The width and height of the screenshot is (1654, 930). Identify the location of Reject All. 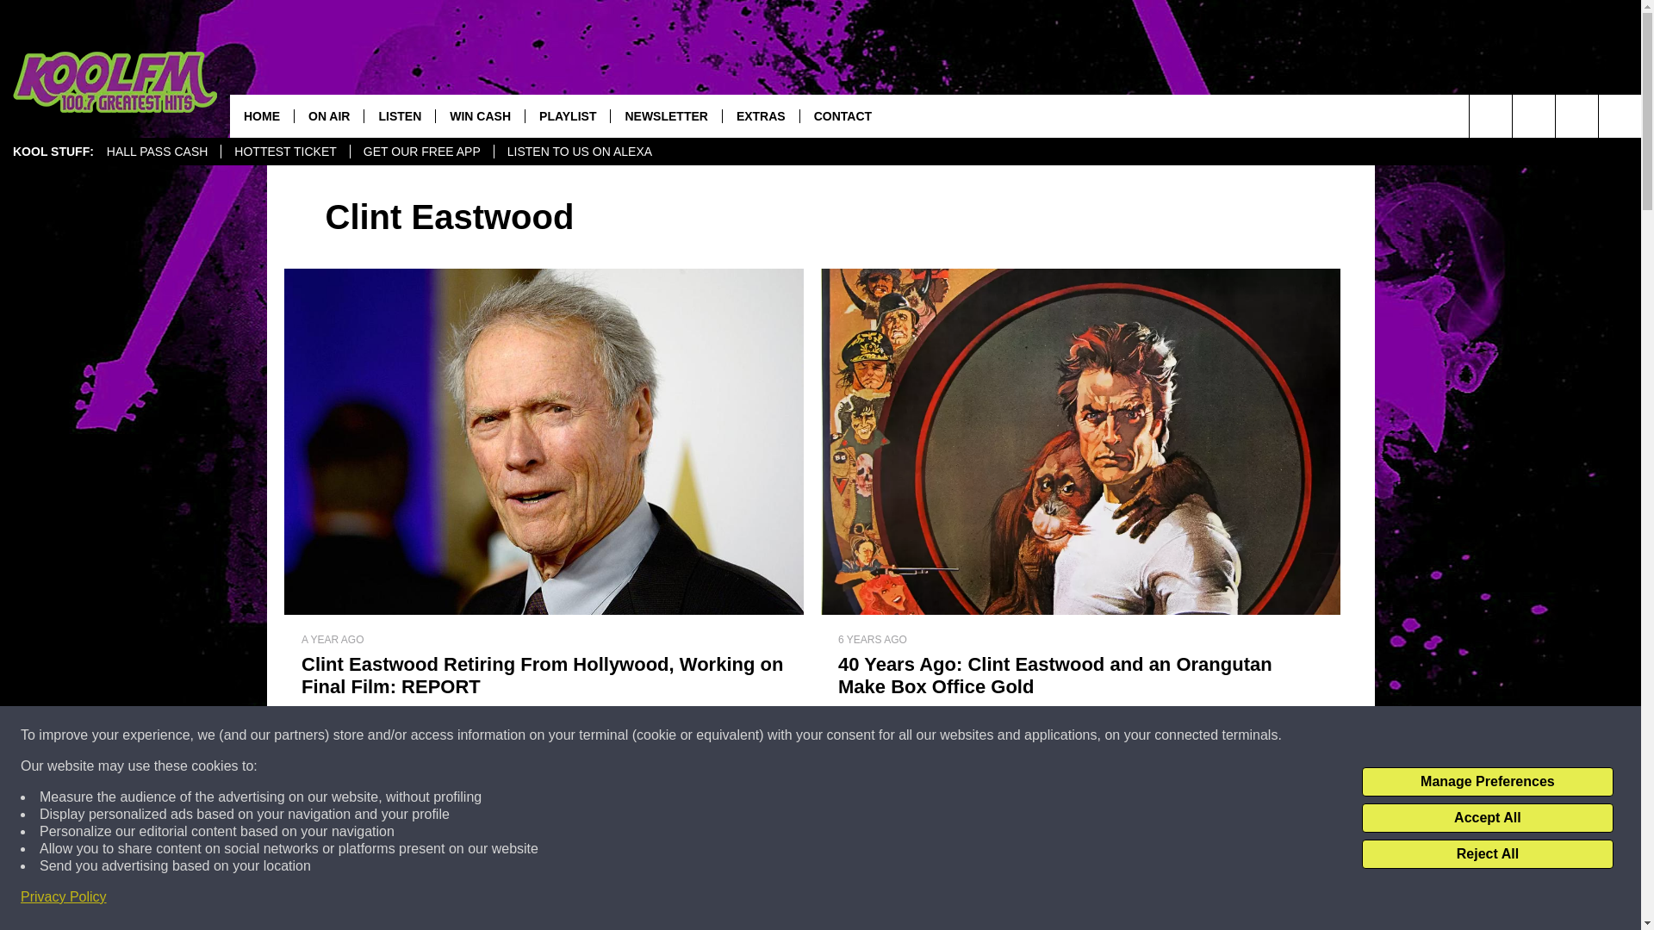
(1487, 854).